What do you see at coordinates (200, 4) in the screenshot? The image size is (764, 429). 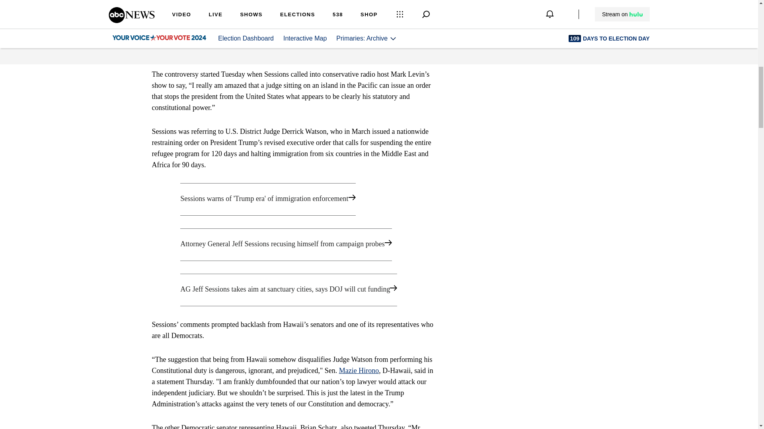 I see `President Trump` at bounding box center [200, 4].